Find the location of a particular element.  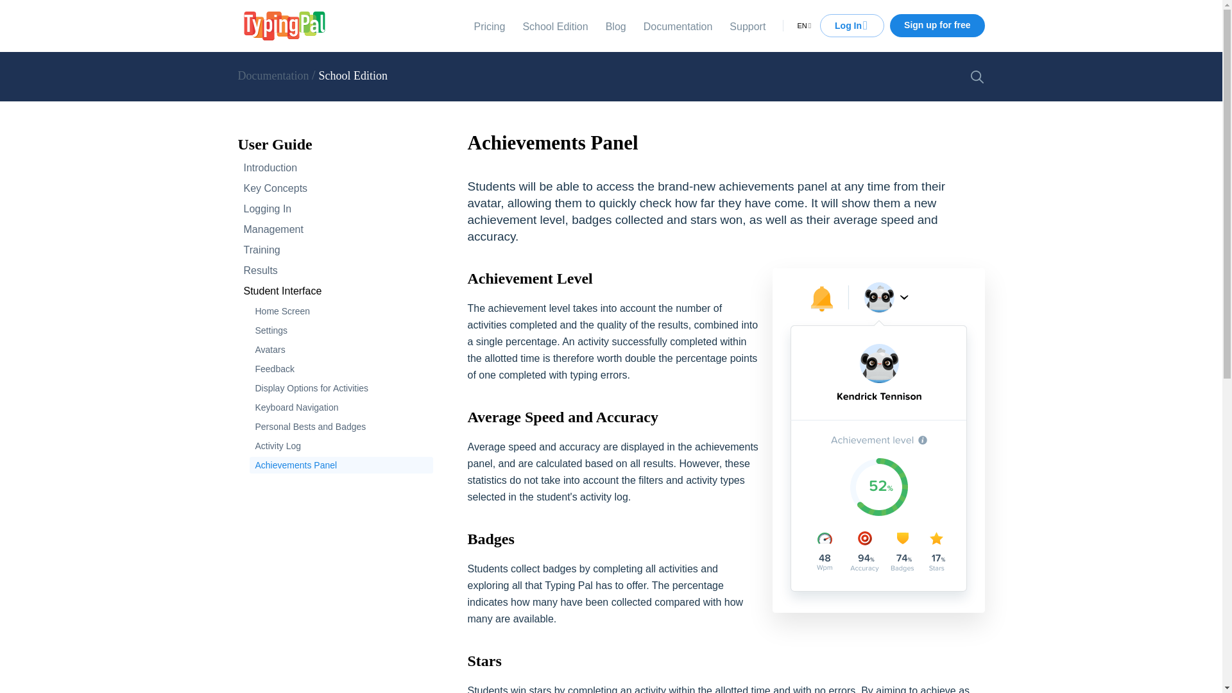

Support is located at coordinates (747, 26).